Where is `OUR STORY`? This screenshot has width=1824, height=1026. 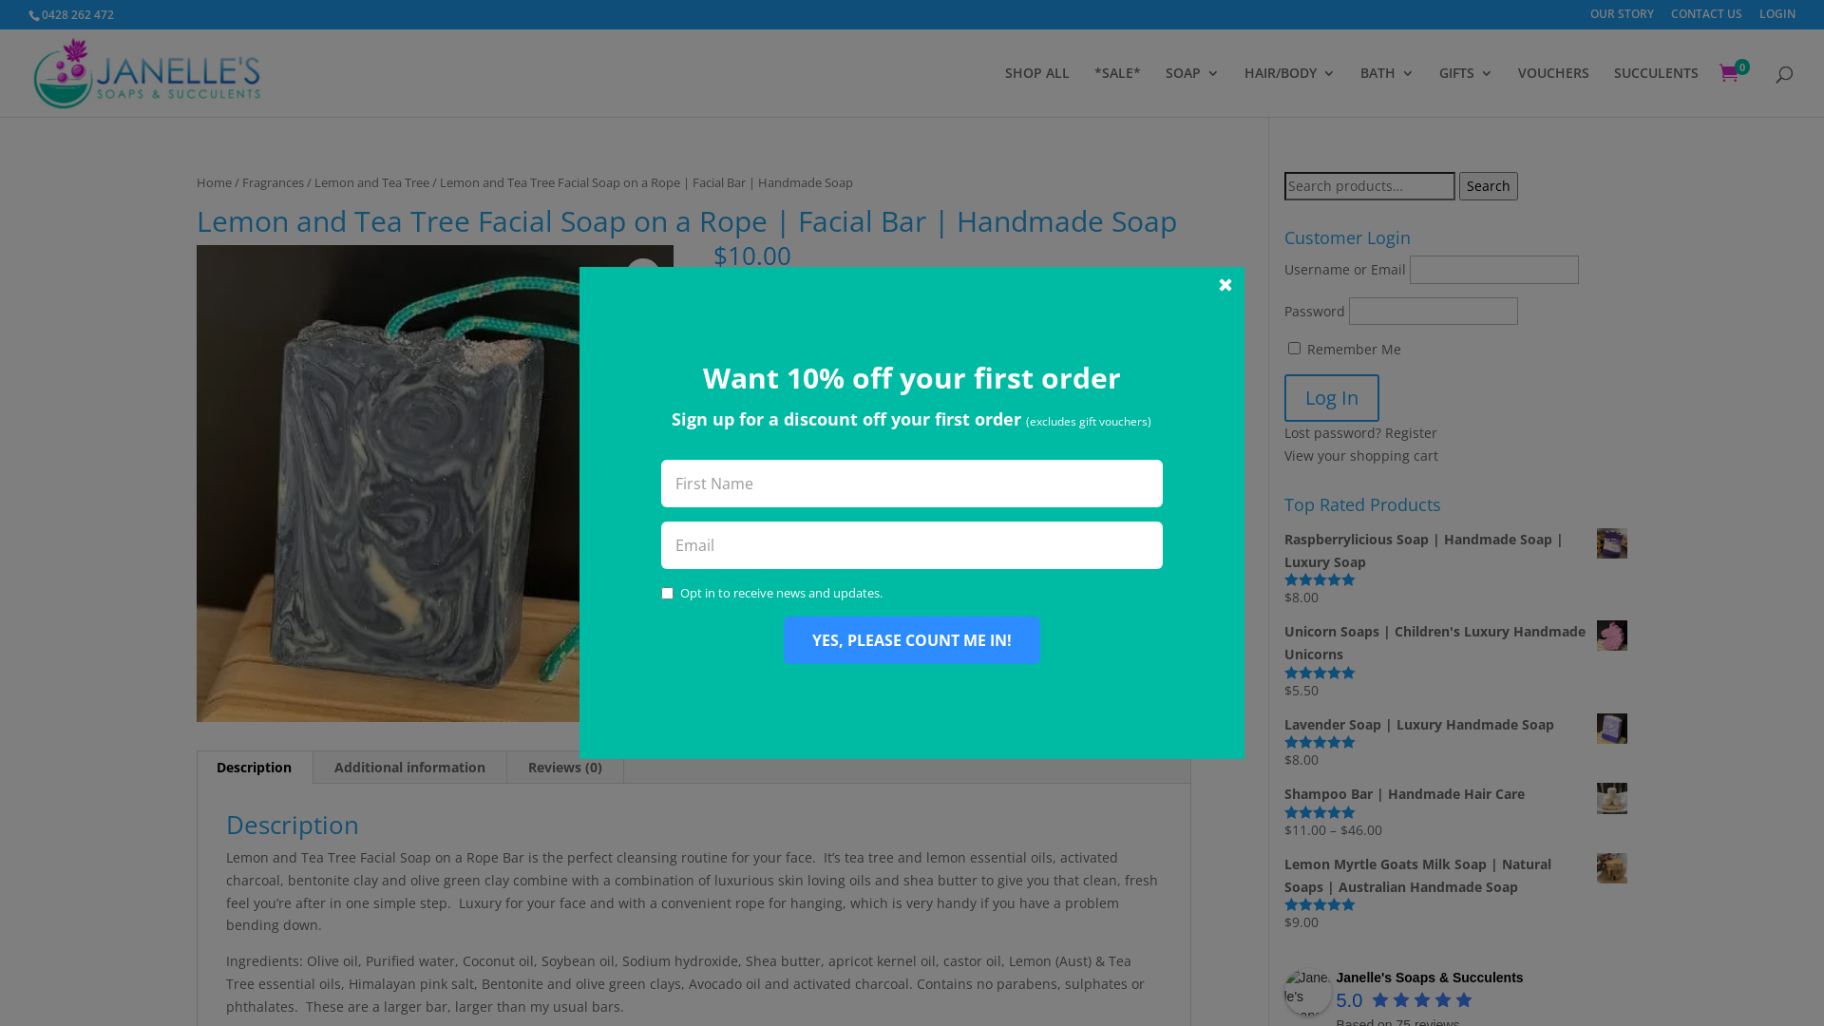 OUR STORY is located at coordinates (1623, 19).